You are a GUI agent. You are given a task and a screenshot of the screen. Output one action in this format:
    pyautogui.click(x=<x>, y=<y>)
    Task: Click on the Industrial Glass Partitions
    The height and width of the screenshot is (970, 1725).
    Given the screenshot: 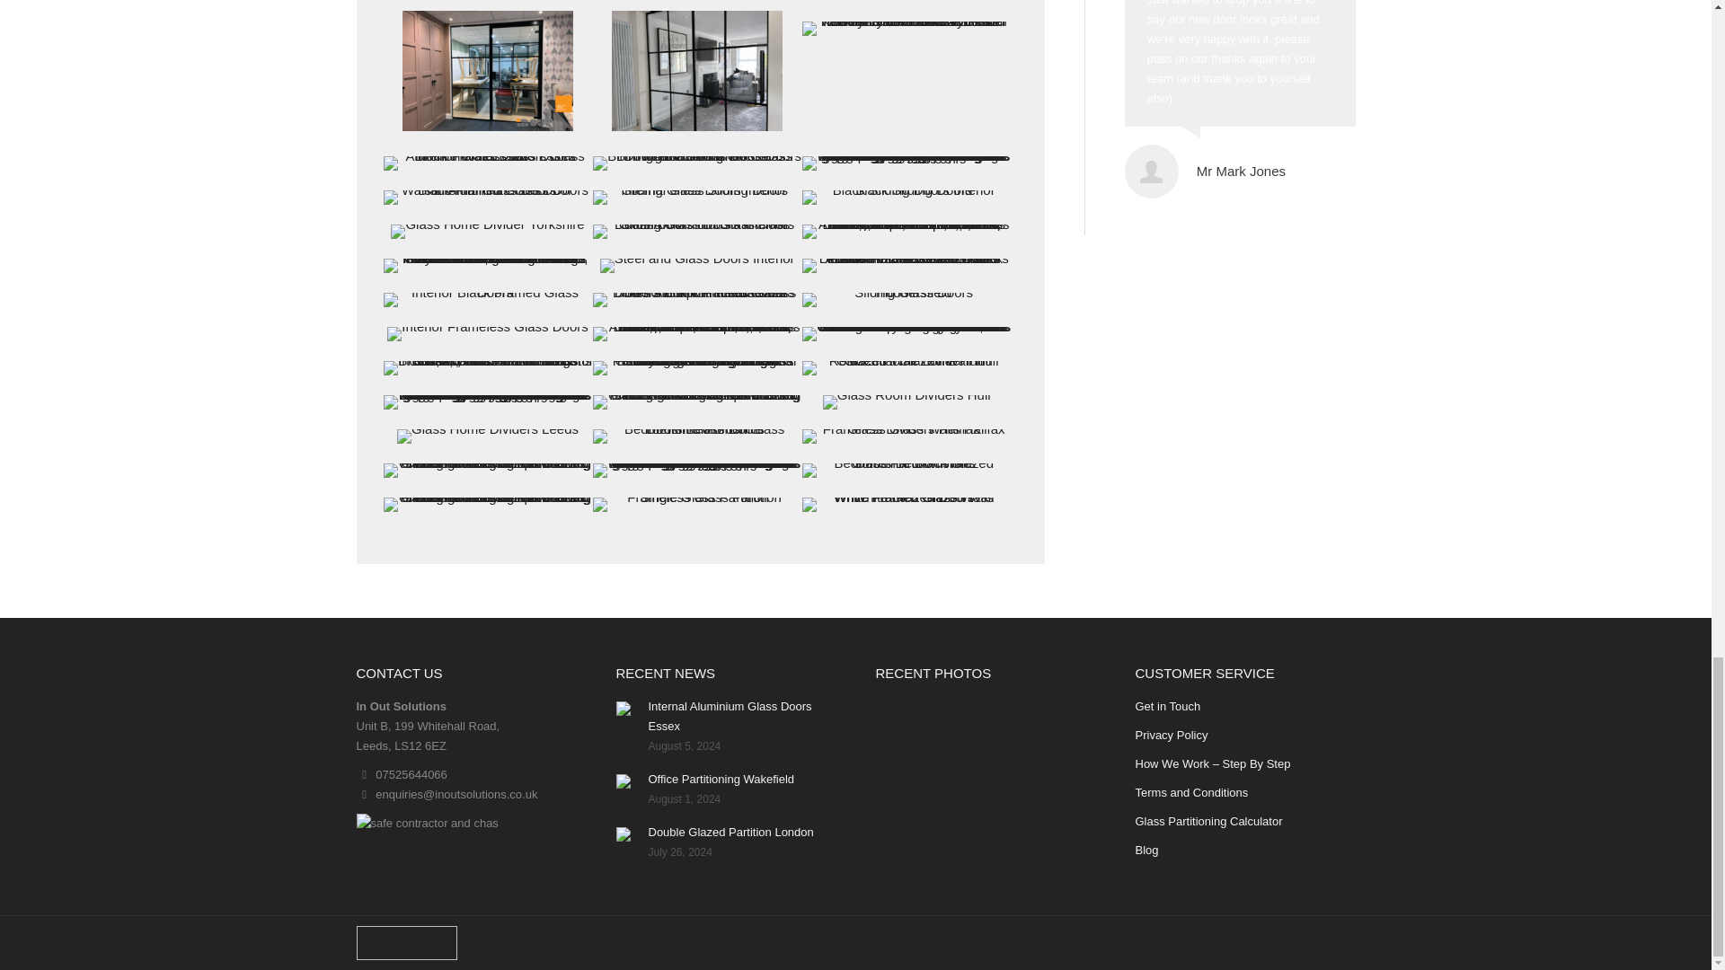 What is the action you would take?
    pyautogui.click(x=906, y=28)
    